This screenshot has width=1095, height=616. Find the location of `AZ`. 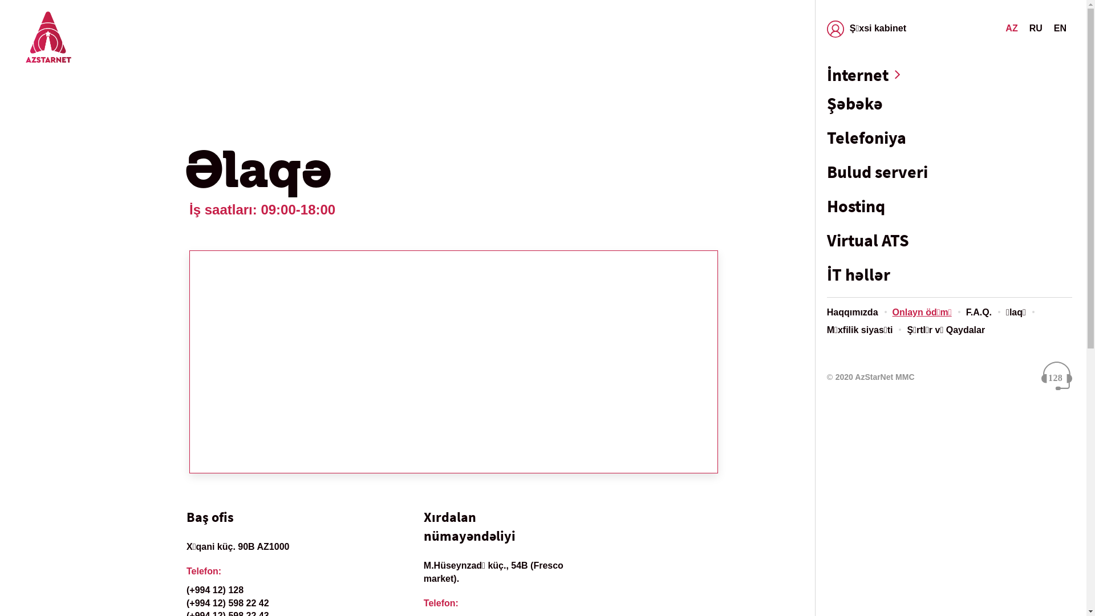

AZ is located at coordinates (1012, 29).